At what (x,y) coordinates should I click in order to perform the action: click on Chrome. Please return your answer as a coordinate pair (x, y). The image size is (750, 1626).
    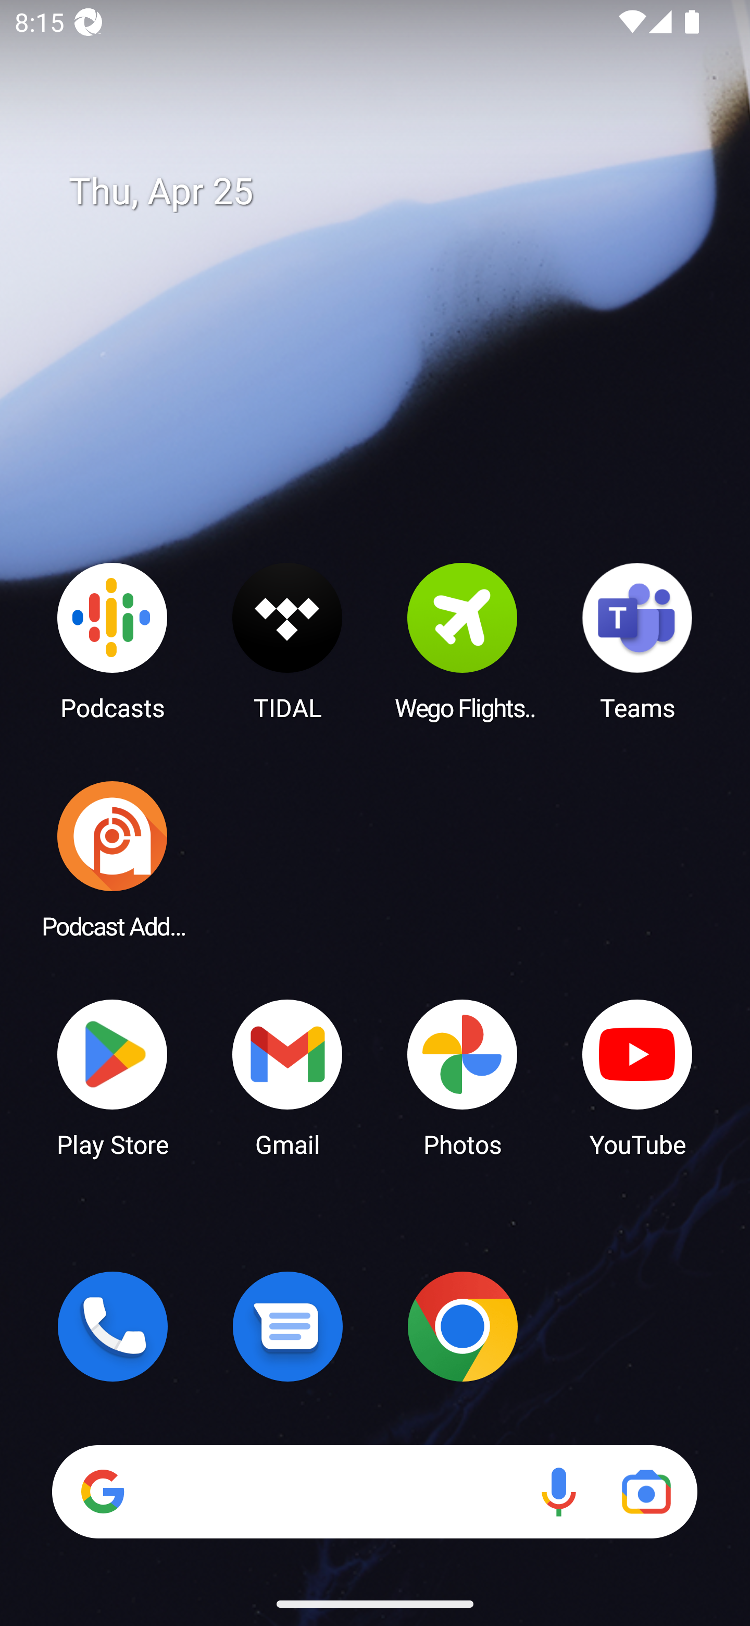
    Looking at the image, I should click on (463, 1326).